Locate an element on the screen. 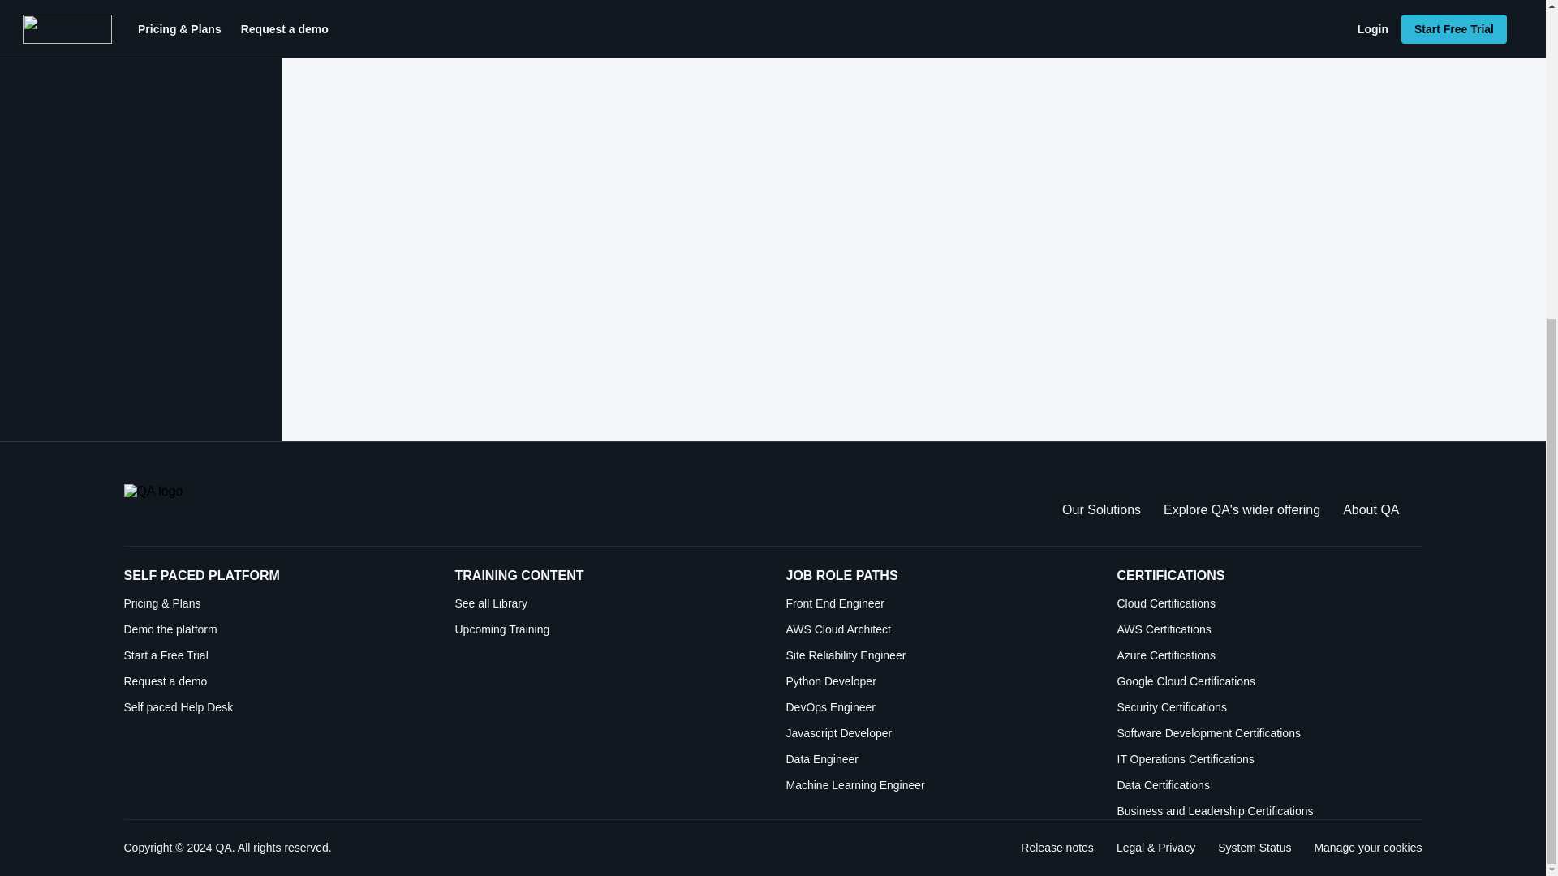 Image resolution: width=1558 pixels, height=876 pixels. Self paced Help Desk is located at coordinates (276, 707).